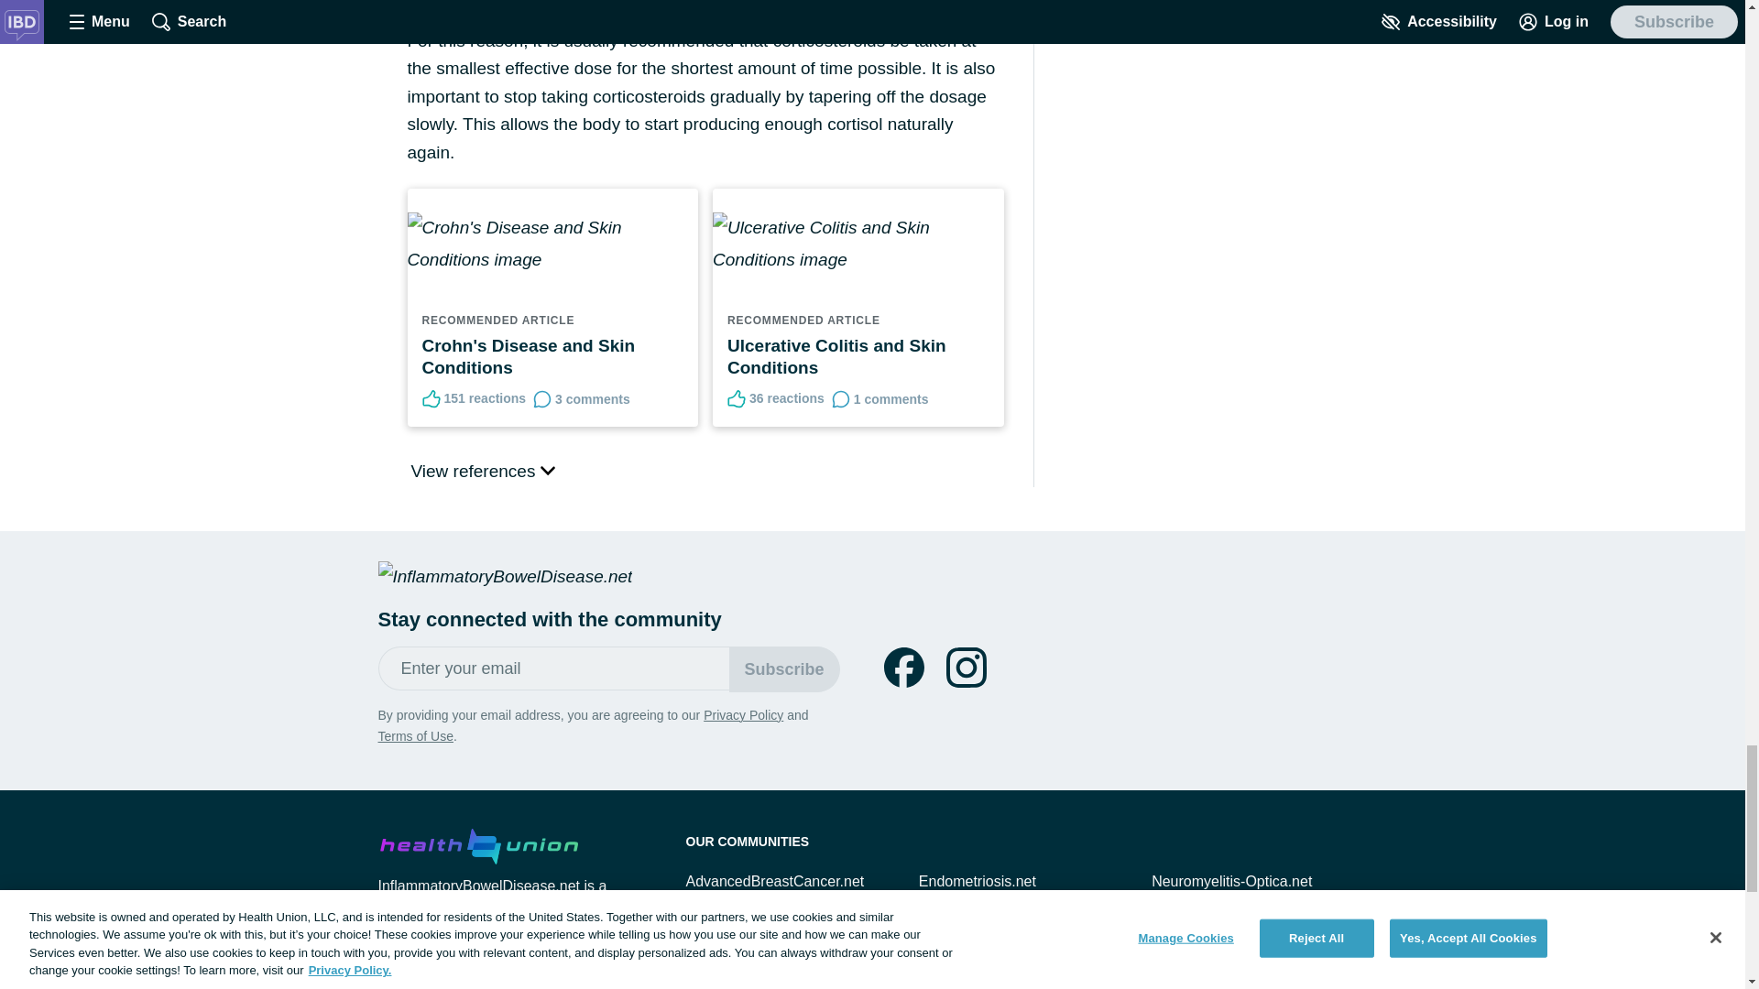  I want to click on Follow us on facebook, so click(903, 667).